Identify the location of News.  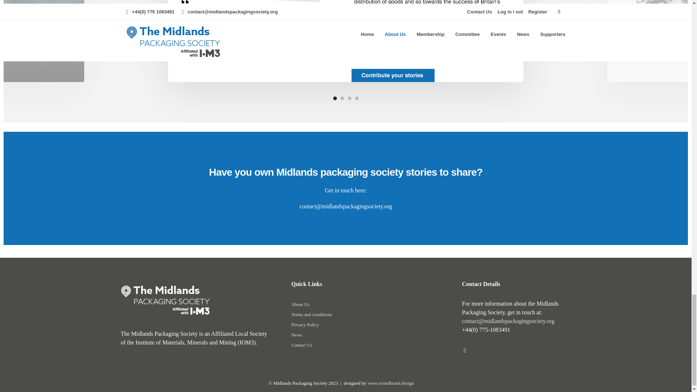
(296, 336).